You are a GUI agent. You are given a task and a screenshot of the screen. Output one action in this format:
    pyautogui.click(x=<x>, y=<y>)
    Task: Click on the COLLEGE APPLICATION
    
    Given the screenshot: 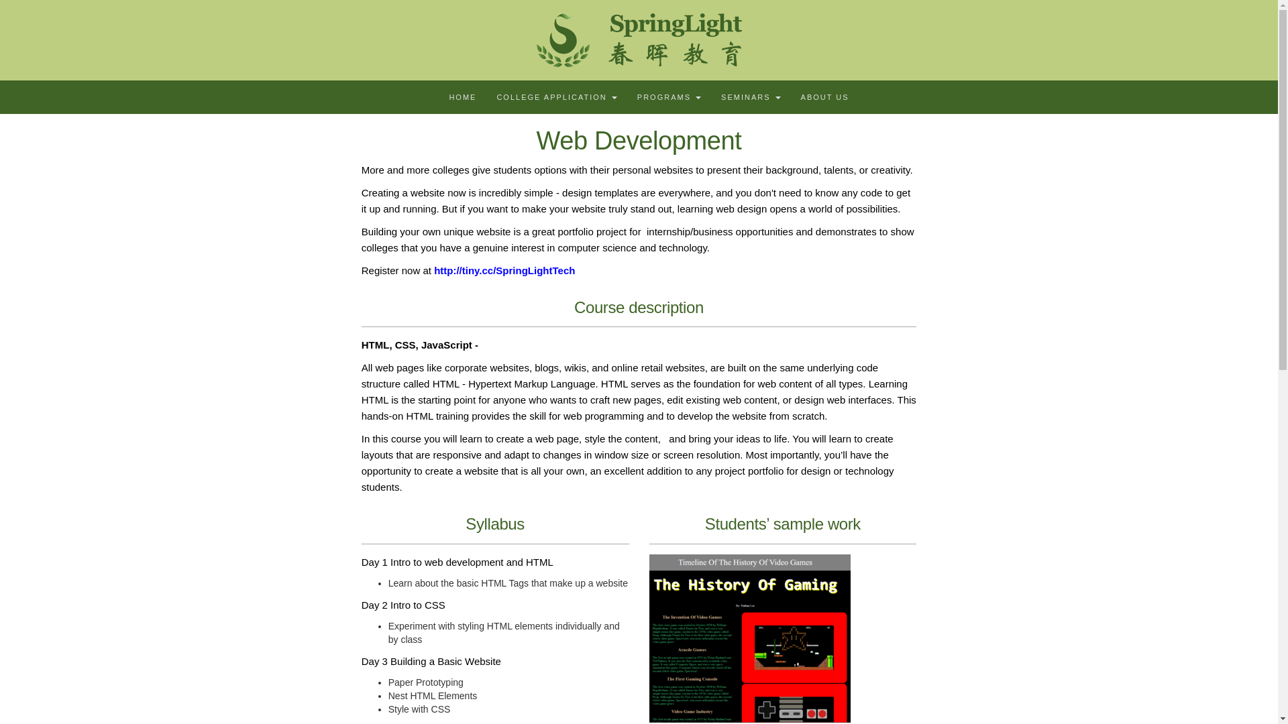 What is the action you would take?
    pyautogui.click(x=556, y=97)
    